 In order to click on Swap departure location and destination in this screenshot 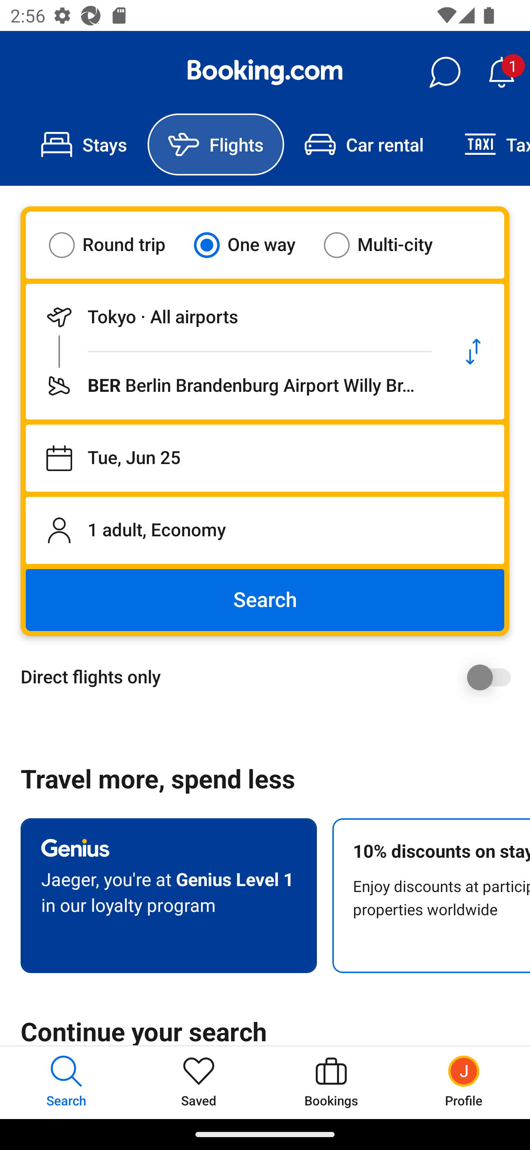, I will do `click(473, 352)`.